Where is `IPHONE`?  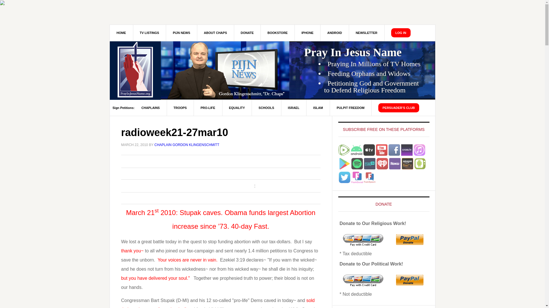
IPHONE is located at coordinates (307, 33).